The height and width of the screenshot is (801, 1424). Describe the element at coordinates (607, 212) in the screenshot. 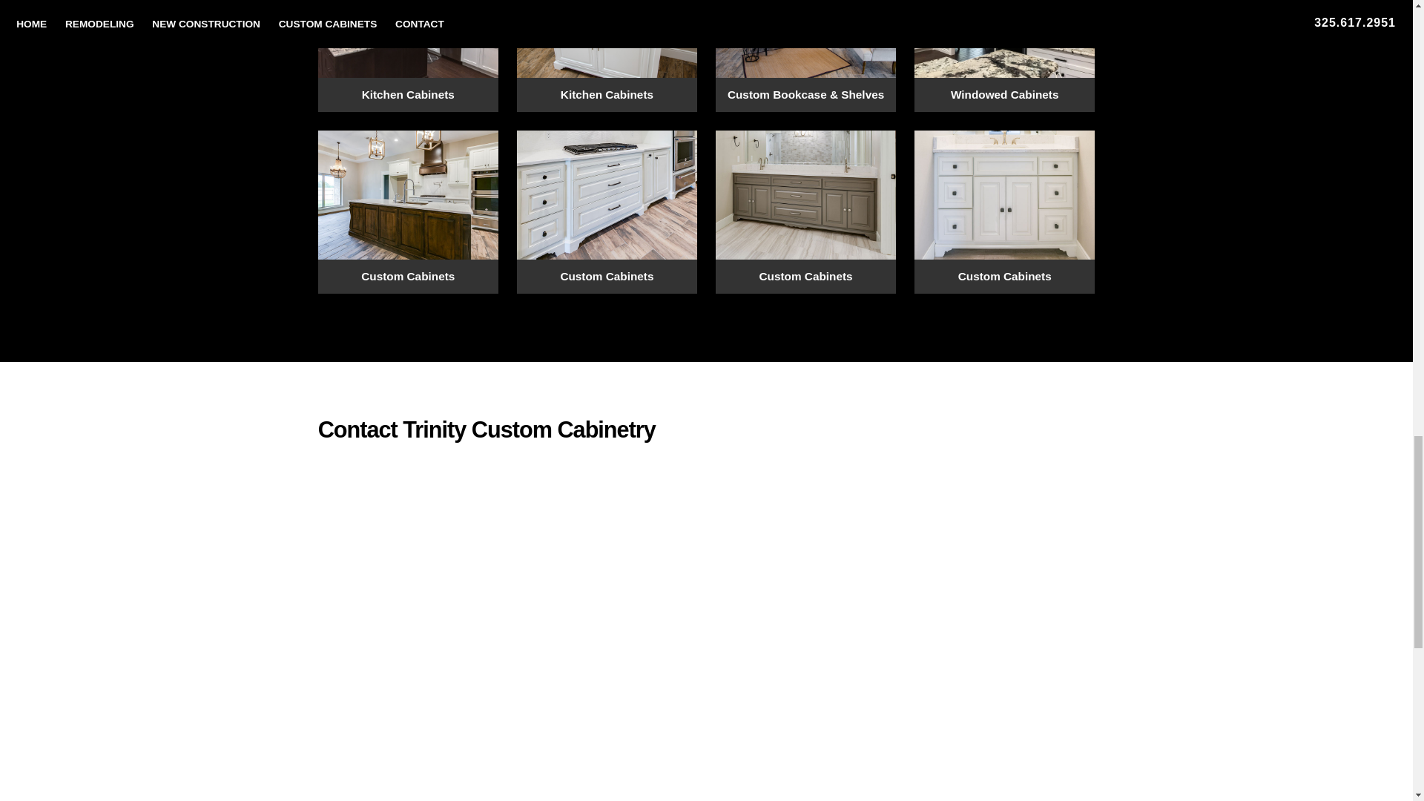

I see `Custom Cabinets` at that location.